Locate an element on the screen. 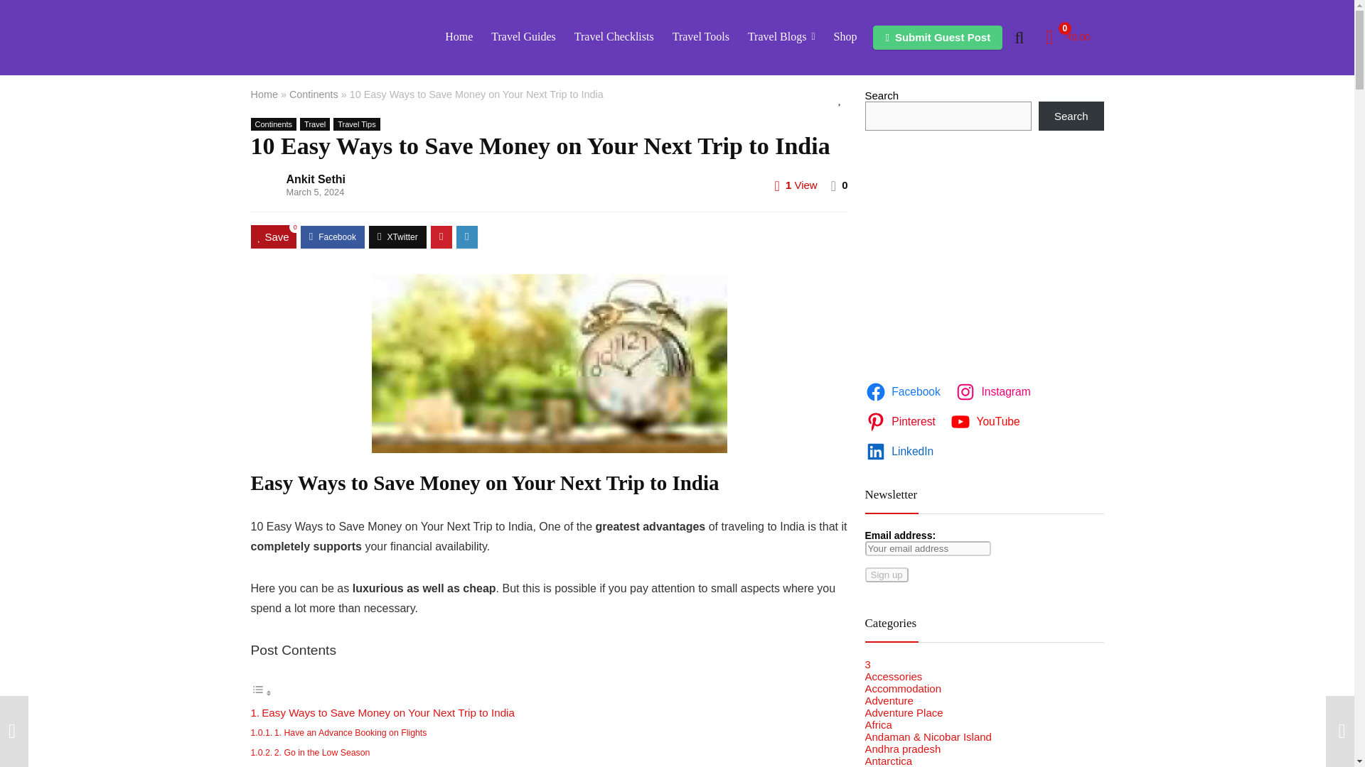  Easy Ways to Save Money on Your Next Trip to India is located at coordinates (388, 712).